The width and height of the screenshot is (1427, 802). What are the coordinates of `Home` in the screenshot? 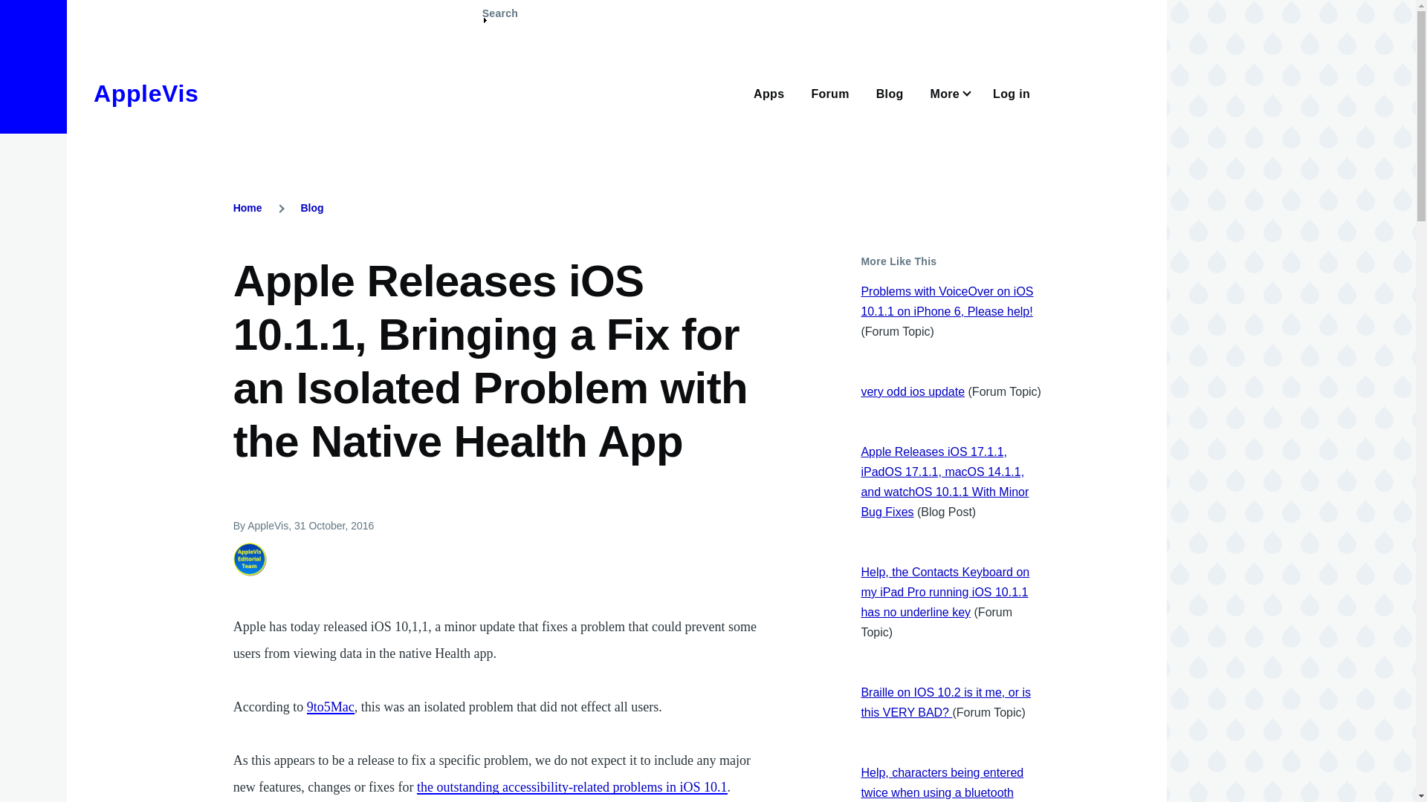 It's located at (248, 208).